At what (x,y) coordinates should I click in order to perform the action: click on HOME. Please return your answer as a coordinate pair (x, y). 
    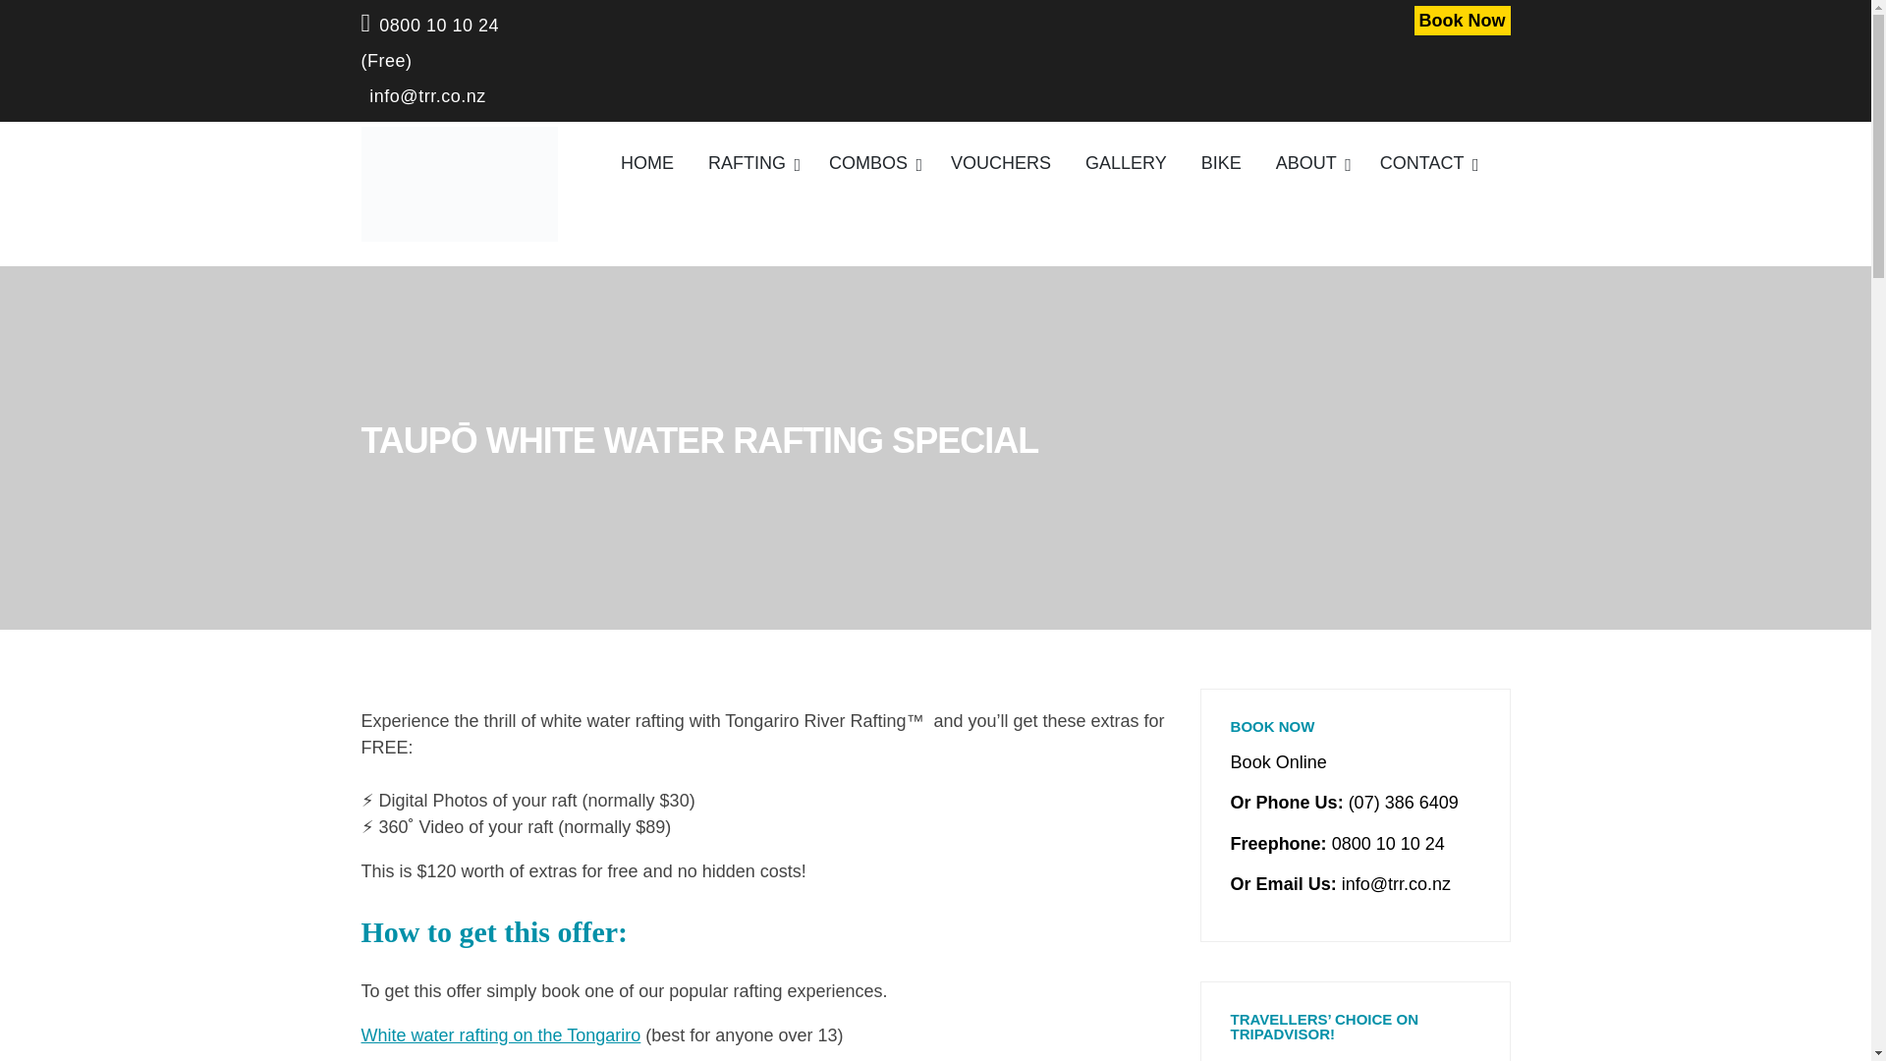
    Looking at the image, I should click on (647, 162).